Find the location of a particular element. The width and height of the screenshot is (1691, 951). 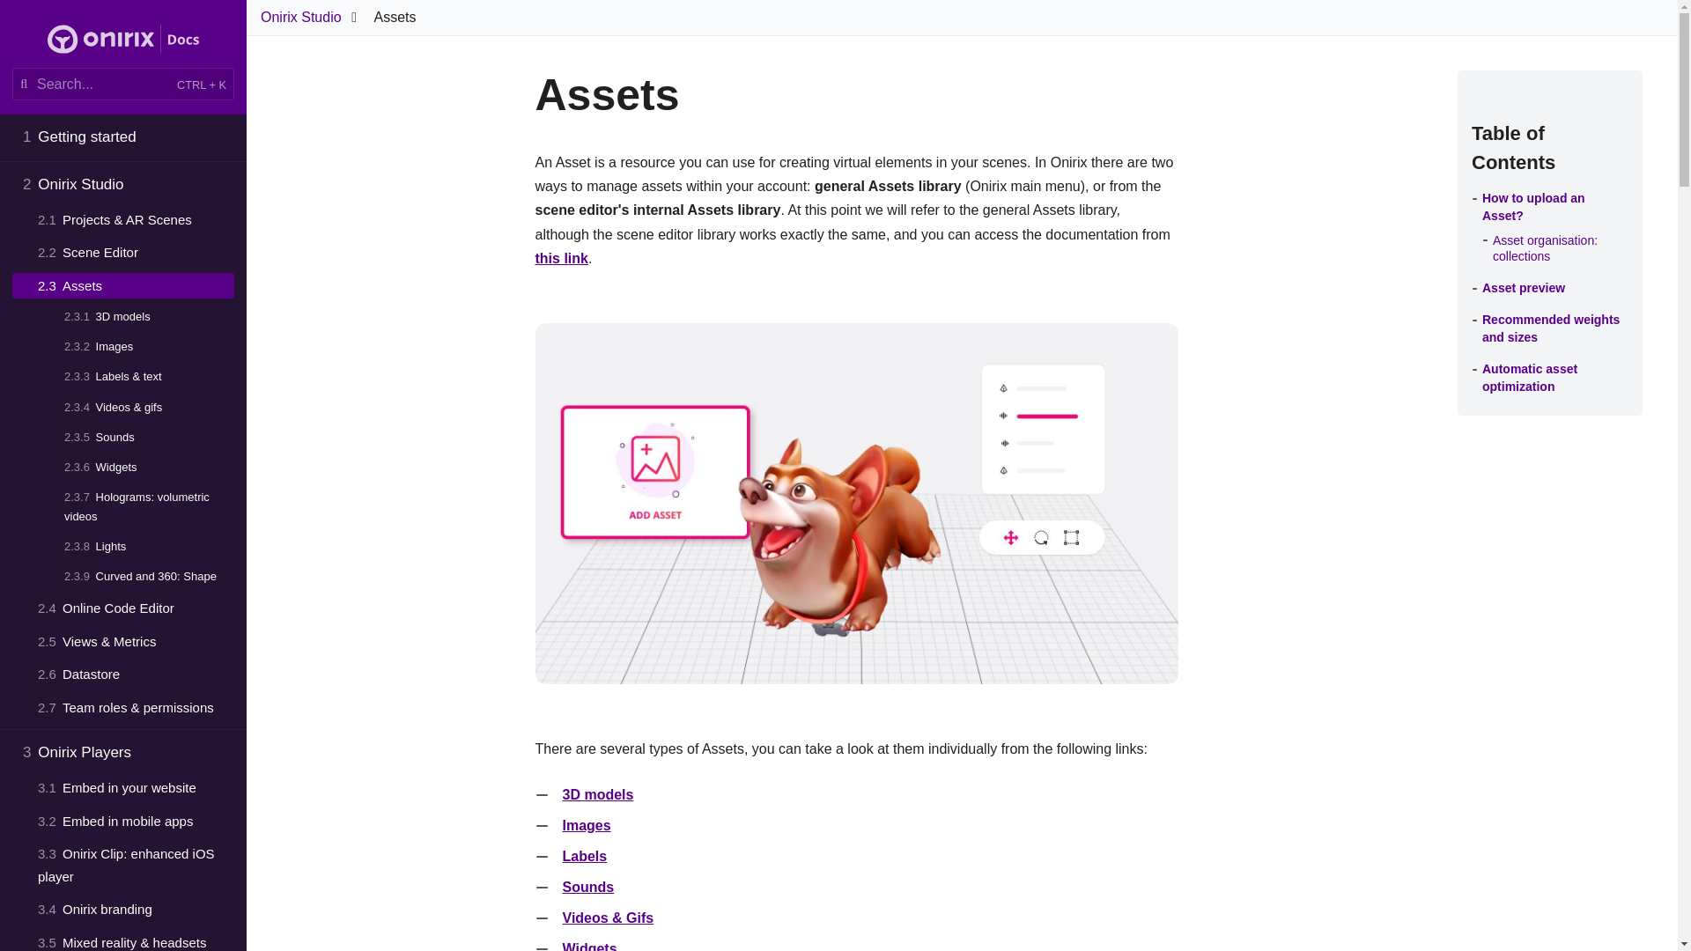

Images is located at coordinates (123, 347).